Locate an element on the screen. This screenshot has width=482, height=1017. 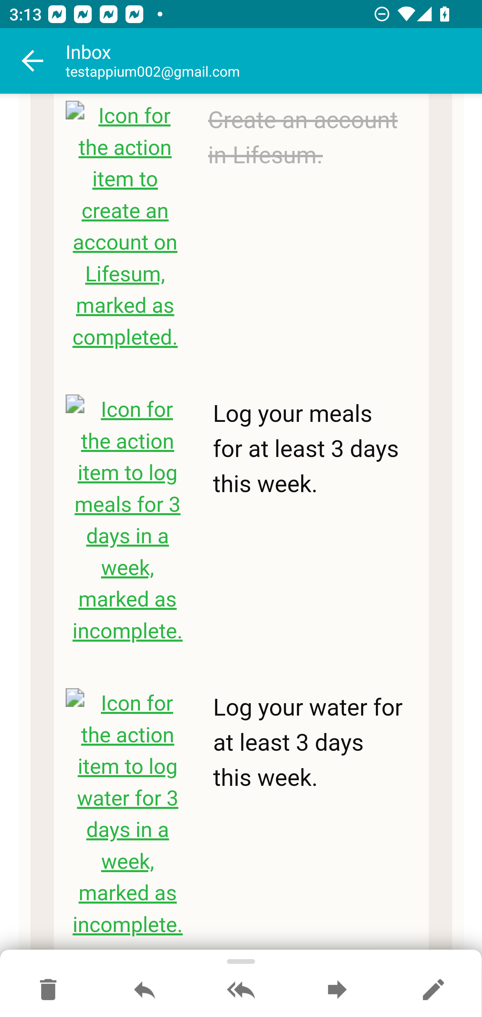
Forward is located at coordinates (337, 990).